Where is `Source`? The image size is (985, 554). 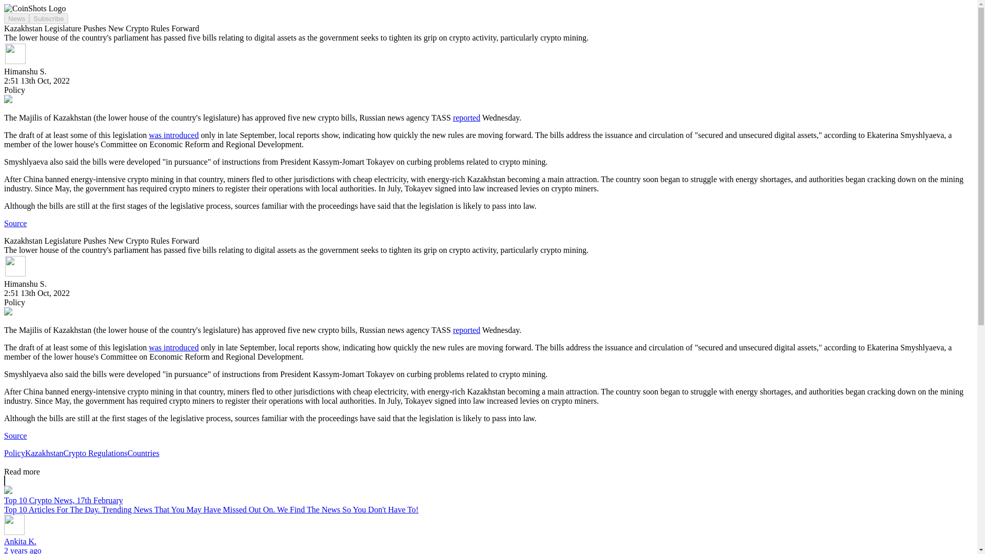
Source is located at coordinates (15, 436).